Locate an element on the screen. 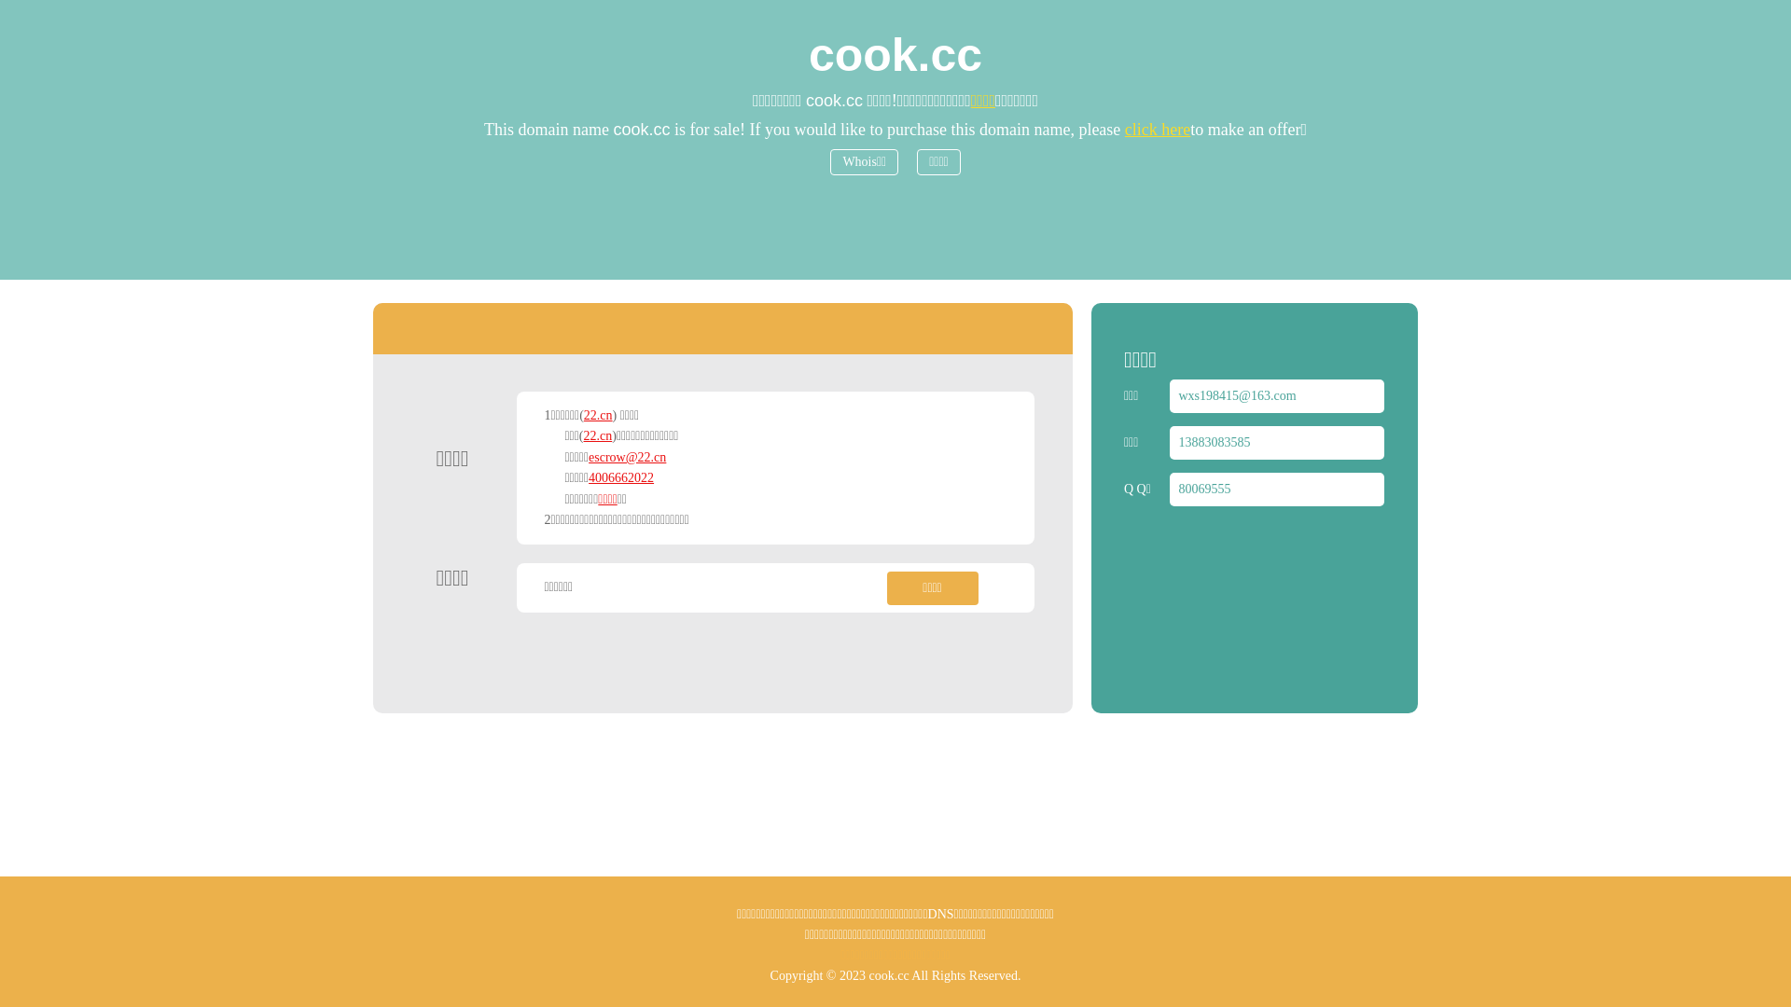 Image resolution: width=1791 pixels, height=1007 pixels. escrow@22.cn is located at coordinates (627, 457).